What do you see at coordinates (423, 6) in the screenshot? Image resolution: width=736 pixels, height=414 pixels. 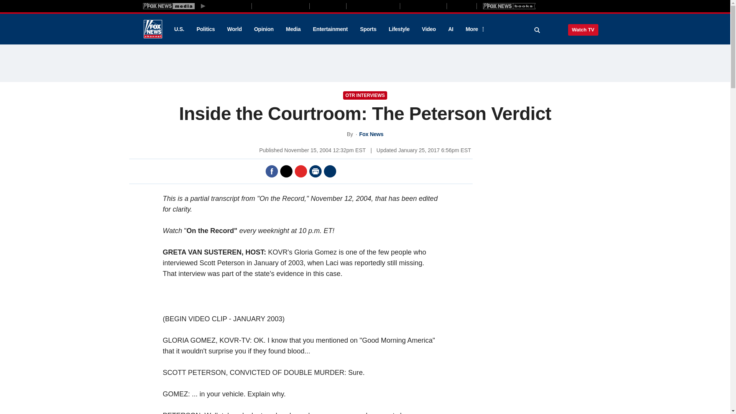 I see `Fox Weather` at bounding box center [423, 6].